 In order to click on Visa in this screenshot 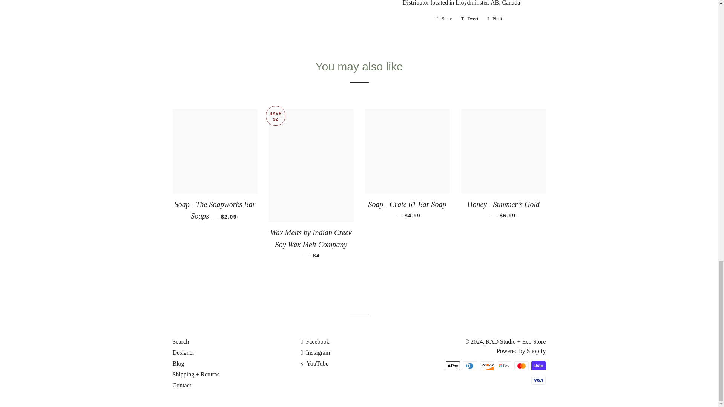, I will do `click(538, 380)`.